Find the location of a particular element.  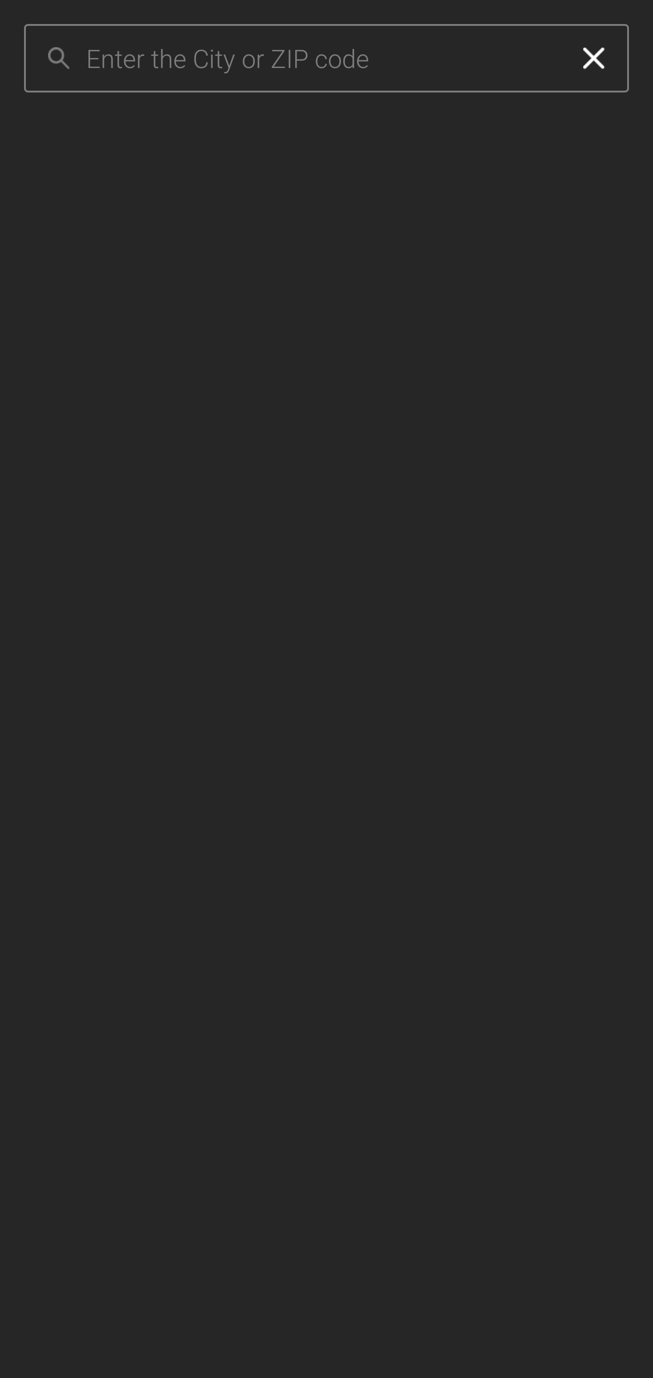

Enter the City or ZIP code is located at coordinates (322, 58).